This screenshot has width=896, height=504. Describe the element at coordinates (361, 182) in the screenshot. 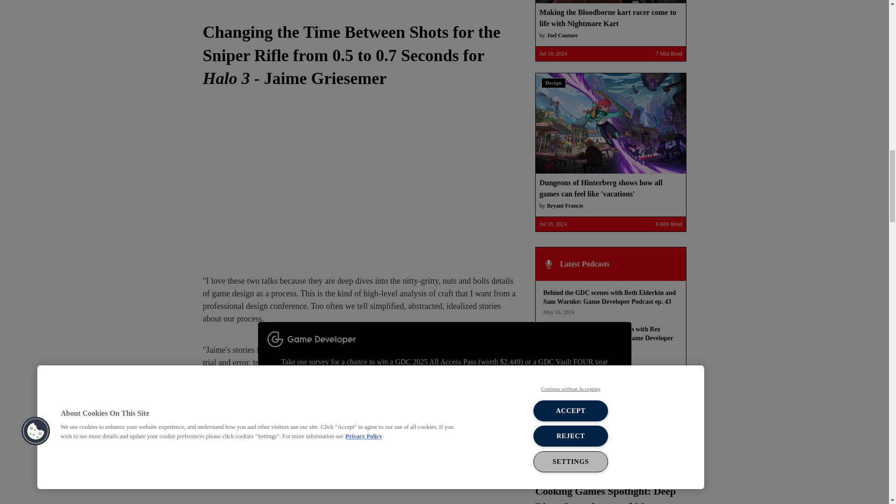

I see `Embedded content` at that location.